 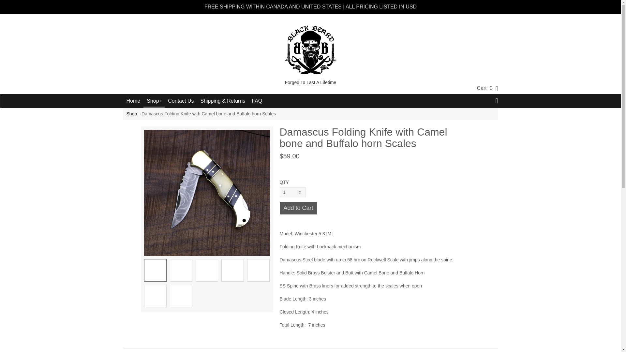 What do you see at coordinates (257, 101) in the screenshot?
I see `FAQ` at bounding box center [257, 101].